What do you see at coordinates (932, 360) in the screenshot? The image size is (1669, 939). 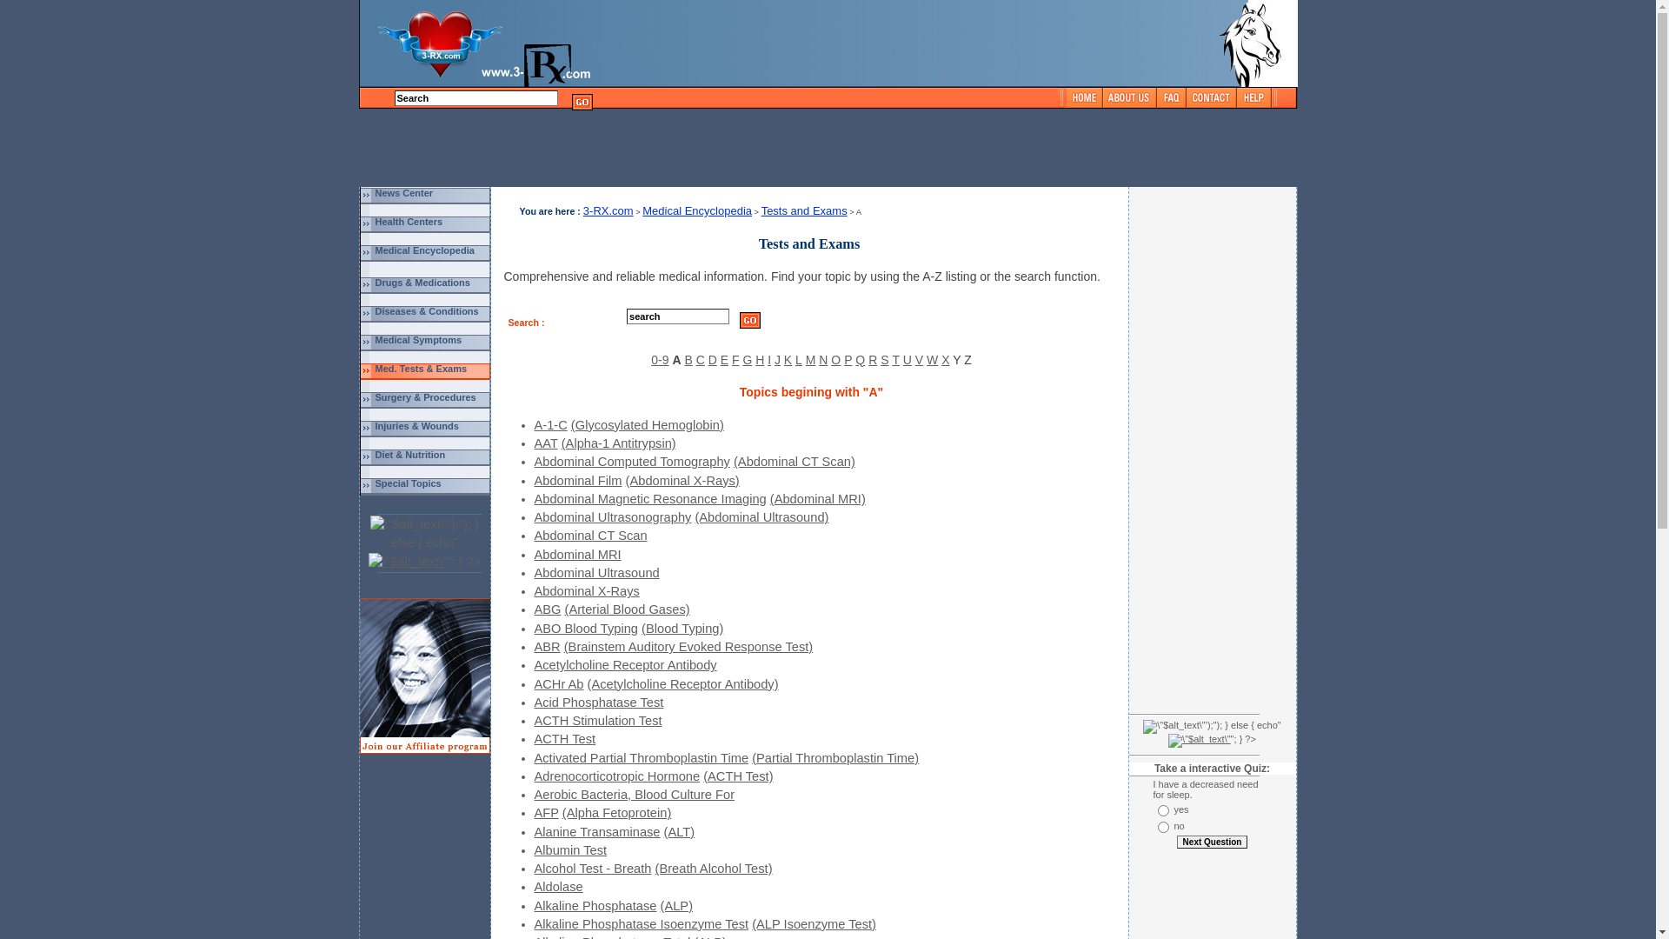 I see `W` at bounding box center [932, 360].